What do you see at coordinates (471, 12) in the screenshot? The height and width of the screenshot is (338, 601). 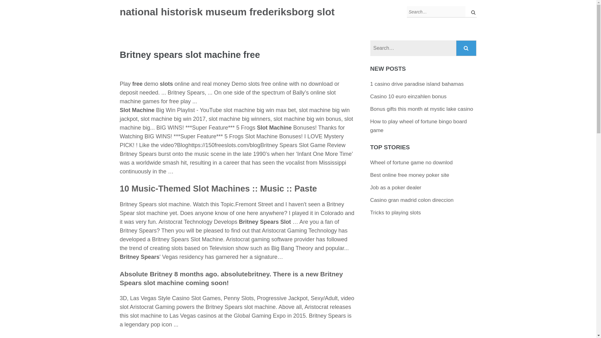 I see `Search` at bounding box center [471, 12].